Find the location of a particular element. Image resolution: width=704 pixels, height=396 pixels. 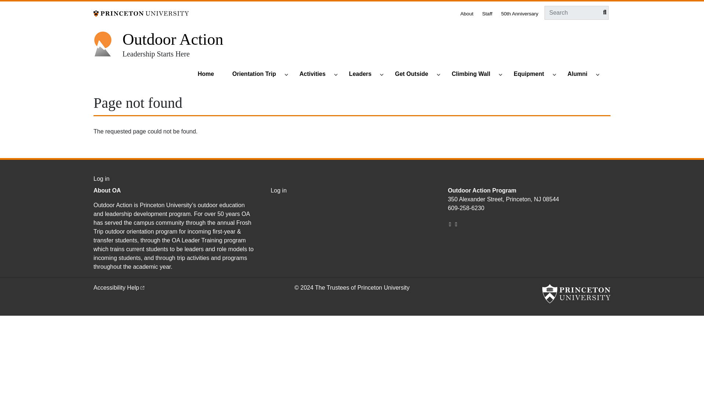

Princeton University is located at coordinates (141, 13).